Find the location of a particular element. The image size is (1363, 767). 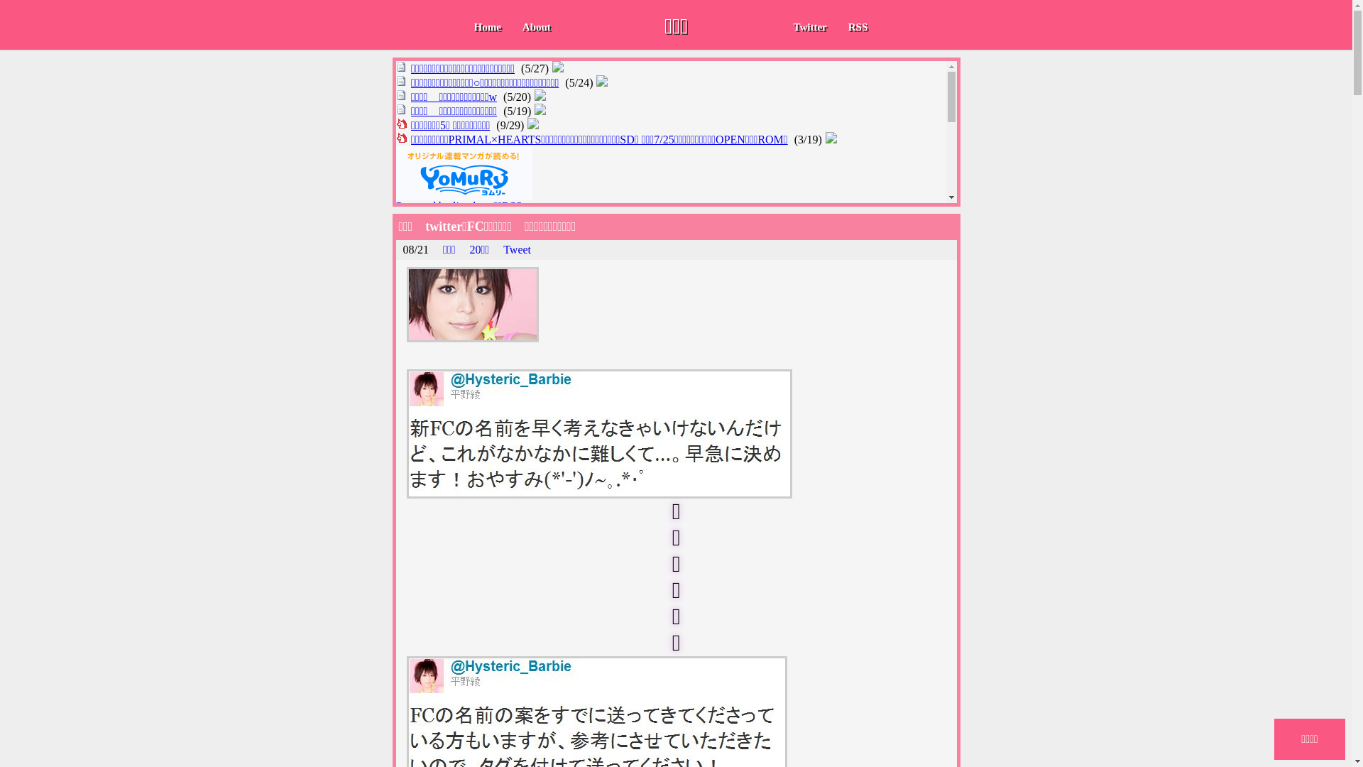

Twitter is located at coordinates (809, 27).